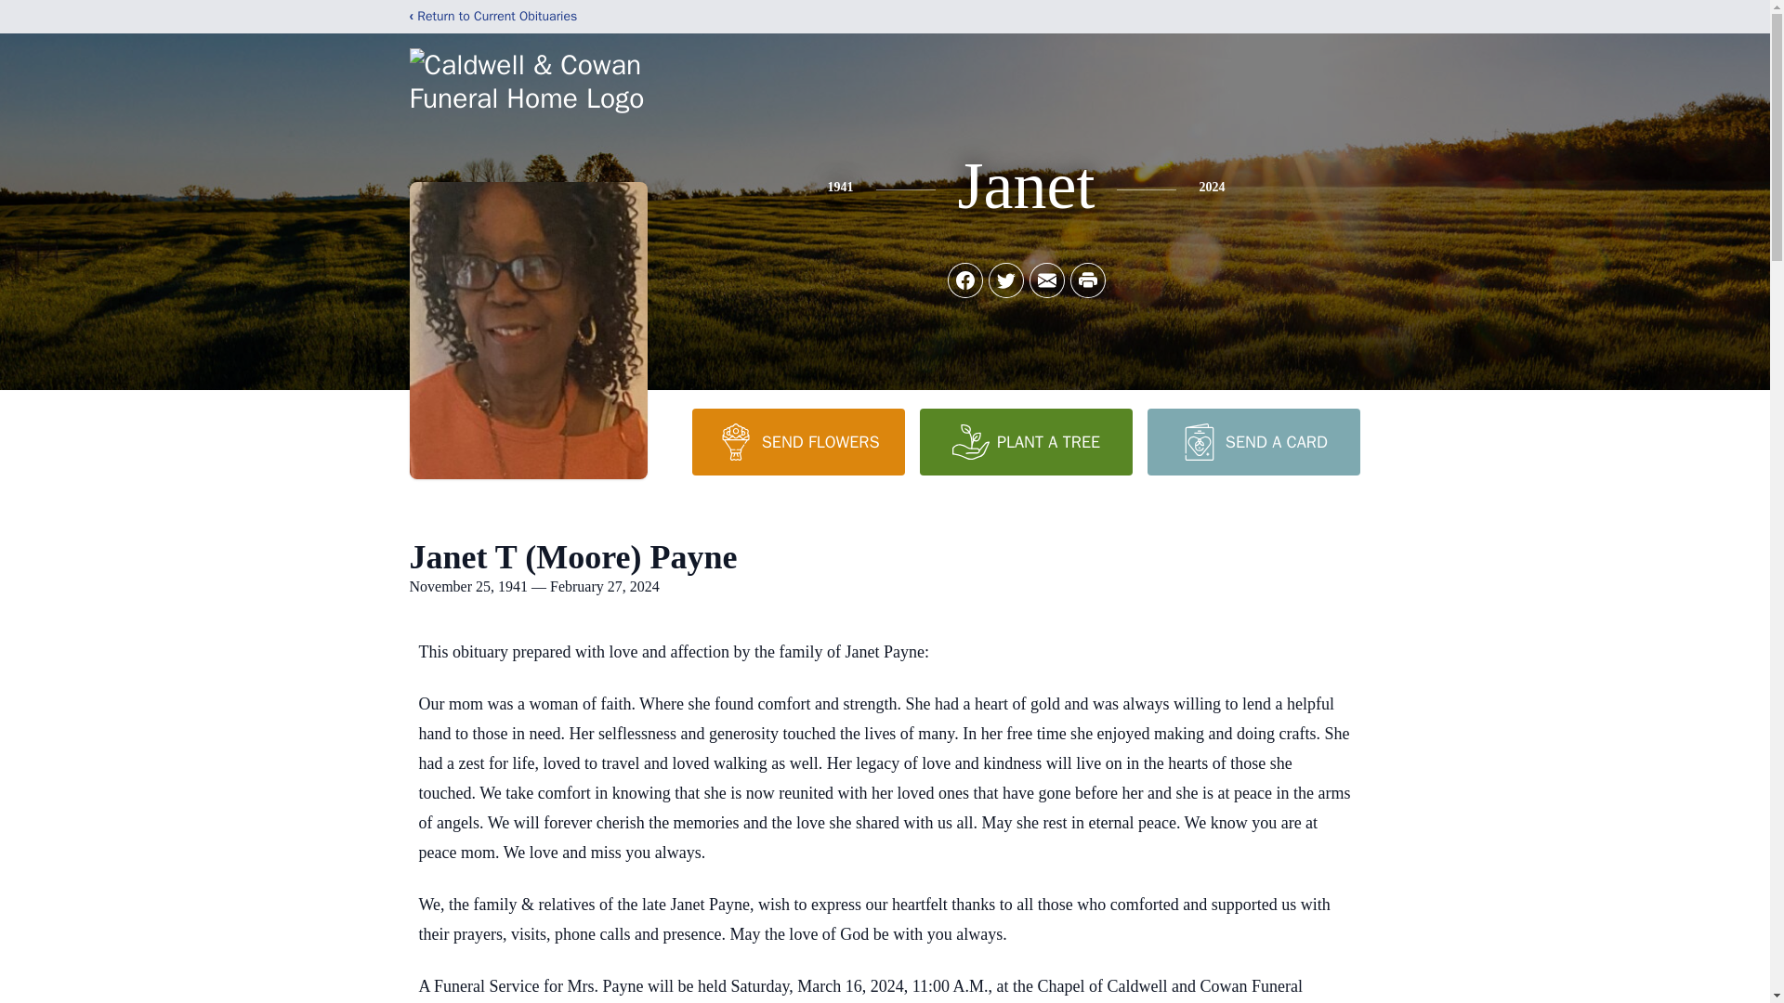 The height and width of the screenshot is (1003, 1784). What do you see at coordinates (1253, 441) in the screenshot?
I see `SEND A CARD` at bounding box center [1253, 441].